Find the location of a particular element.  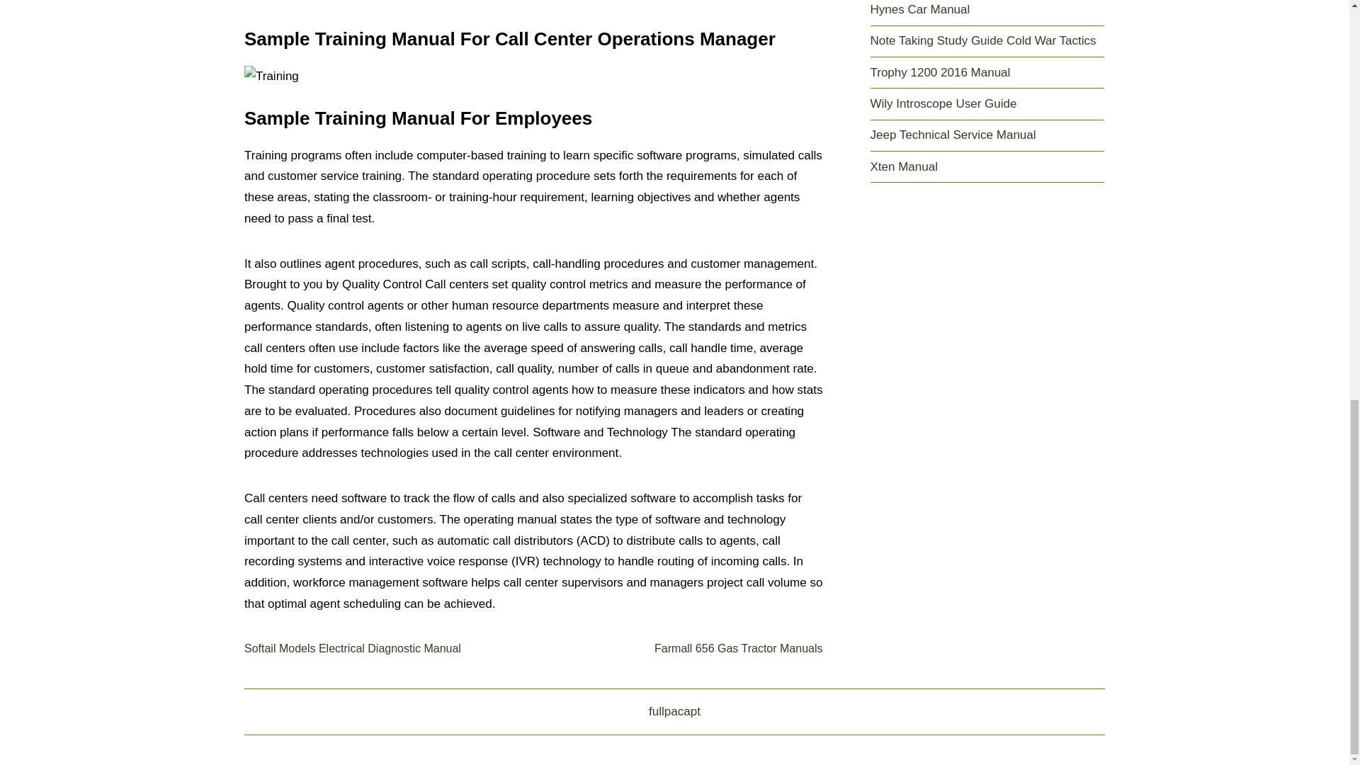

Jeep Technical Service Manual is located at coordinates (952, 135).